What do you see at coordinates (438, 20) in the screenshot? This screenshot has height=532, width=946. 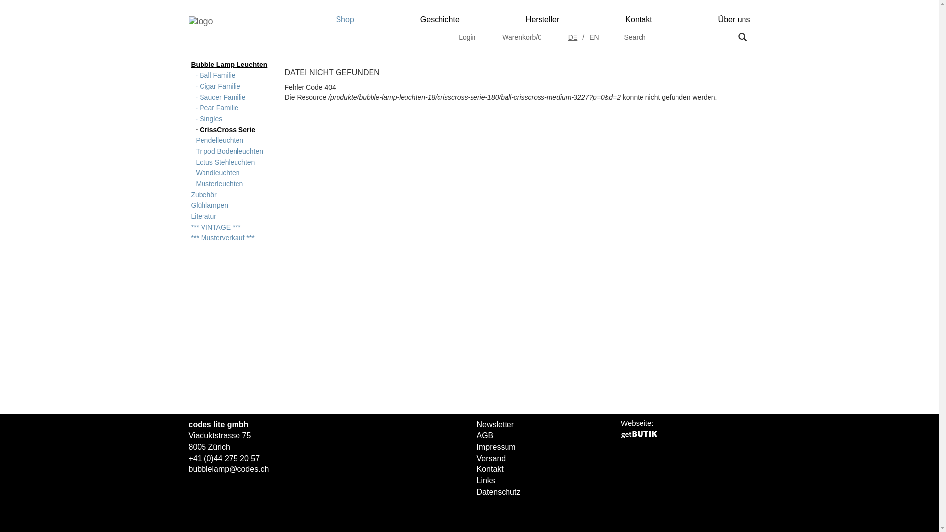 I see `Geschichte` at bounding box center [438, 20].